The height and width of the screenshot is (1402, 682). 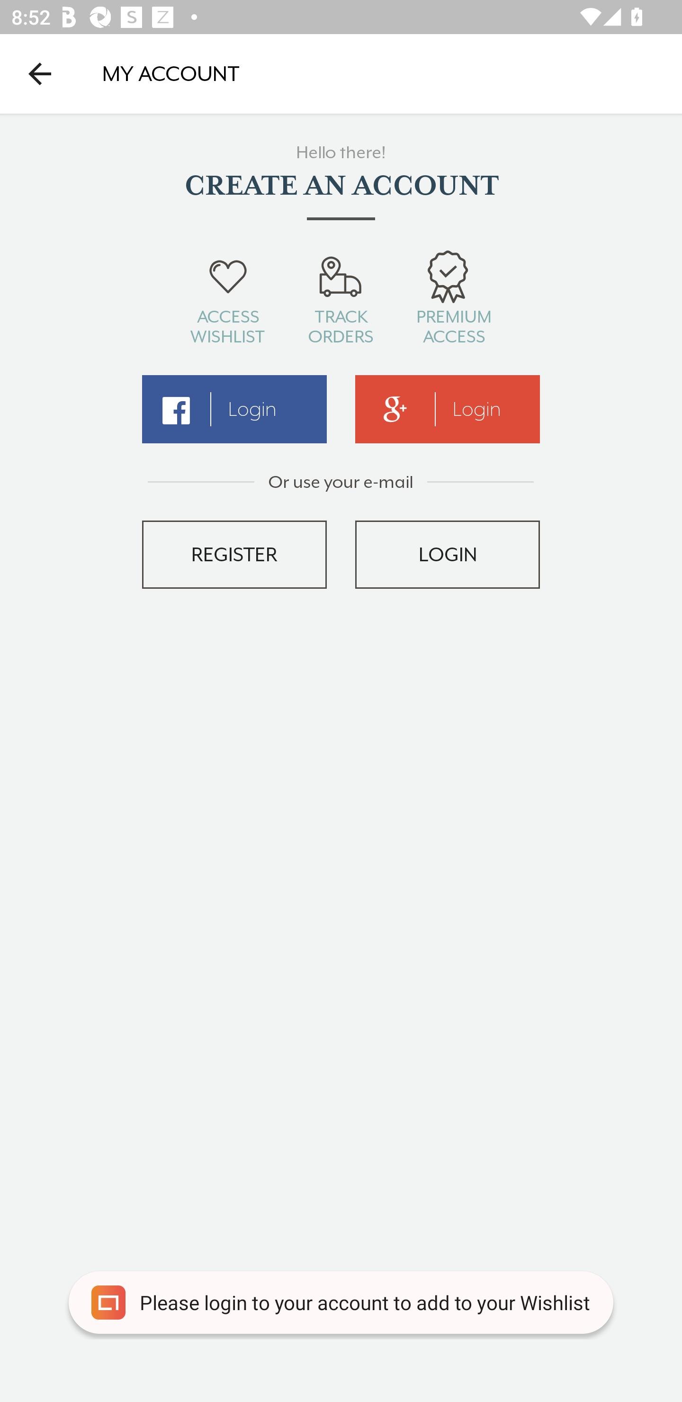 I want to click on LOGIN, so click(x=448, y=554).